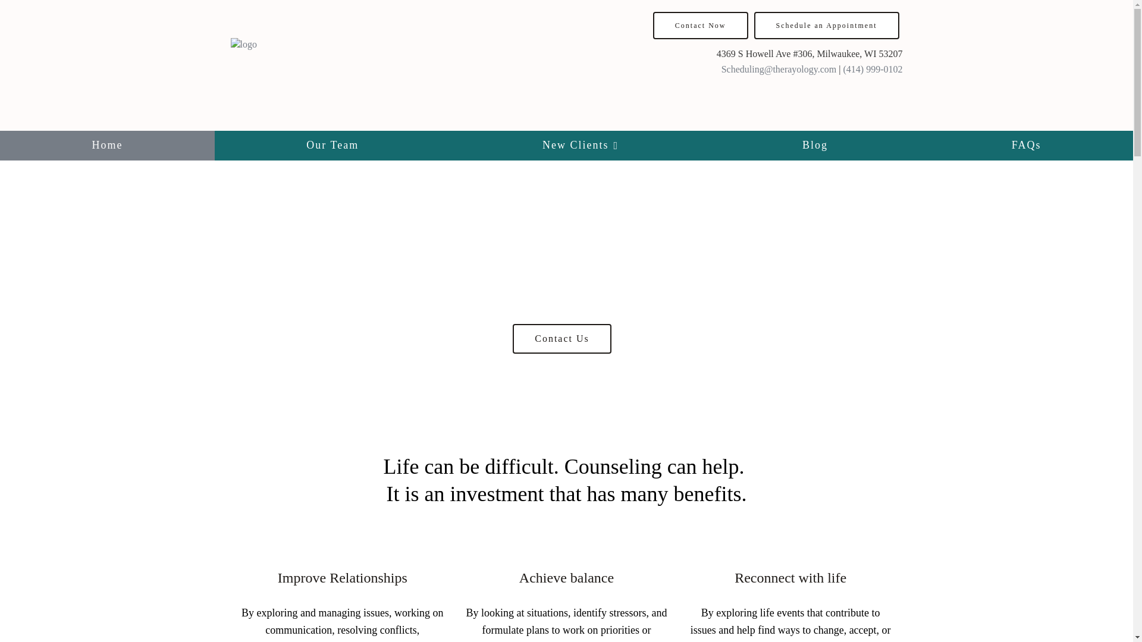 The width and height of the screenshot is (1142, 642). What do you see at coordinates (701, 25) in the screenshot?
I see `Contact Now` at bounding box center [701, 25].